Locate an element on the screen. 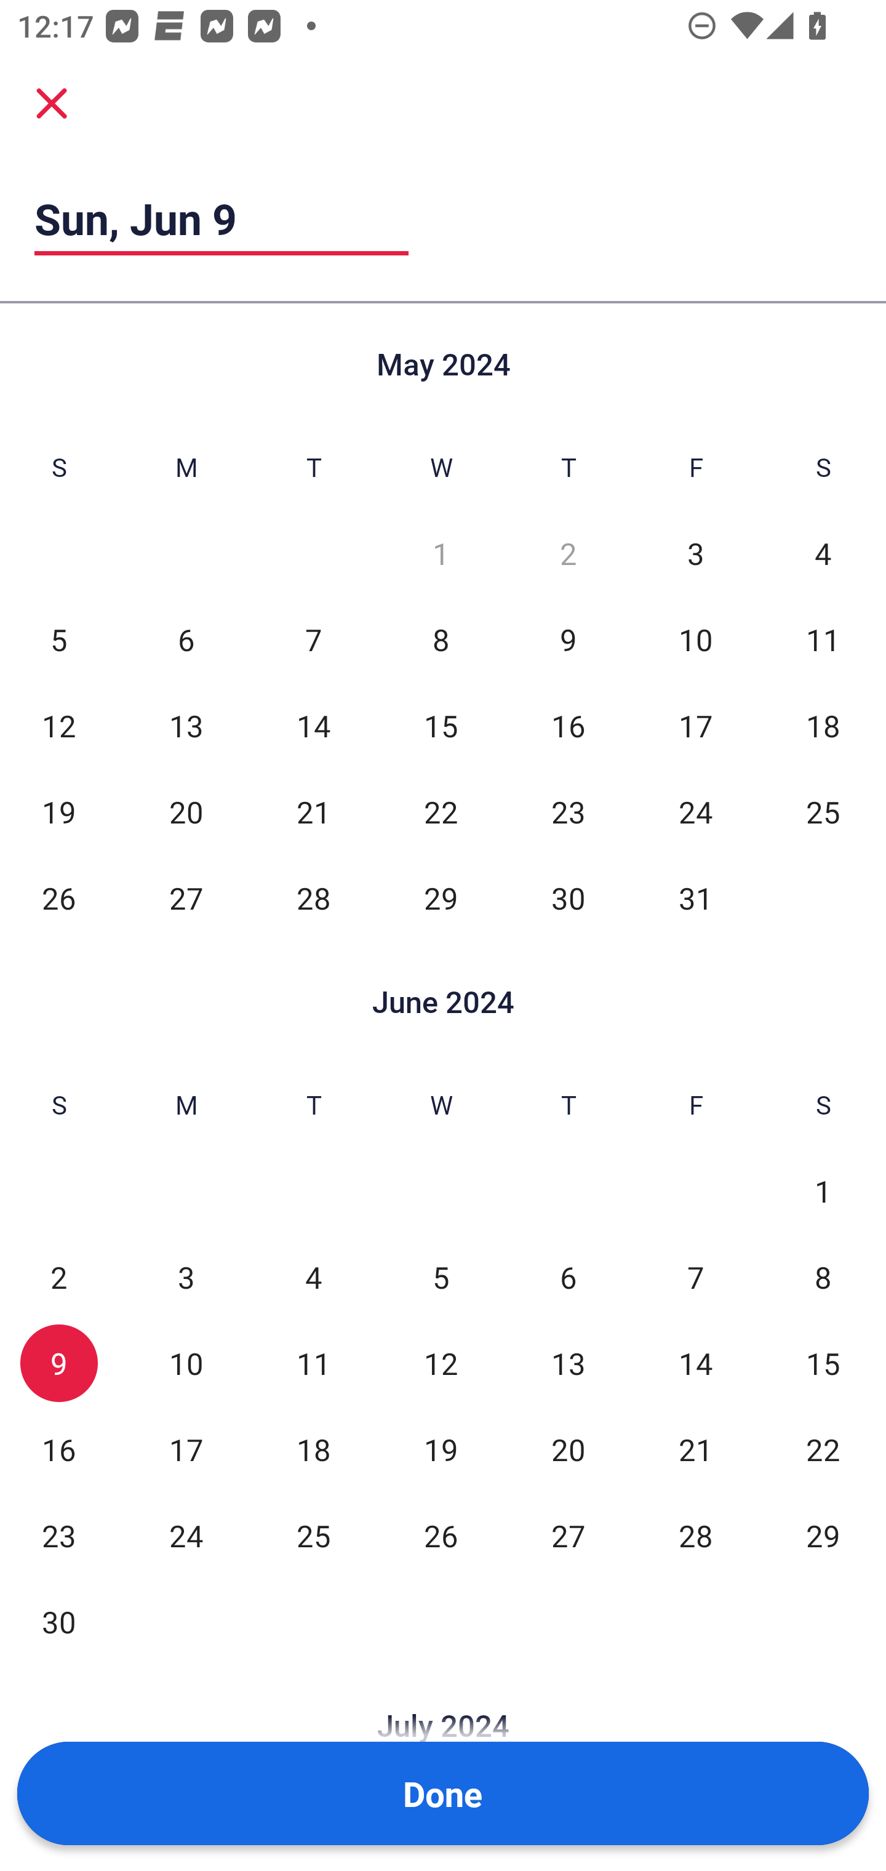  24 Fri, May 24, Not Selected is located at coordinates (695, 812).